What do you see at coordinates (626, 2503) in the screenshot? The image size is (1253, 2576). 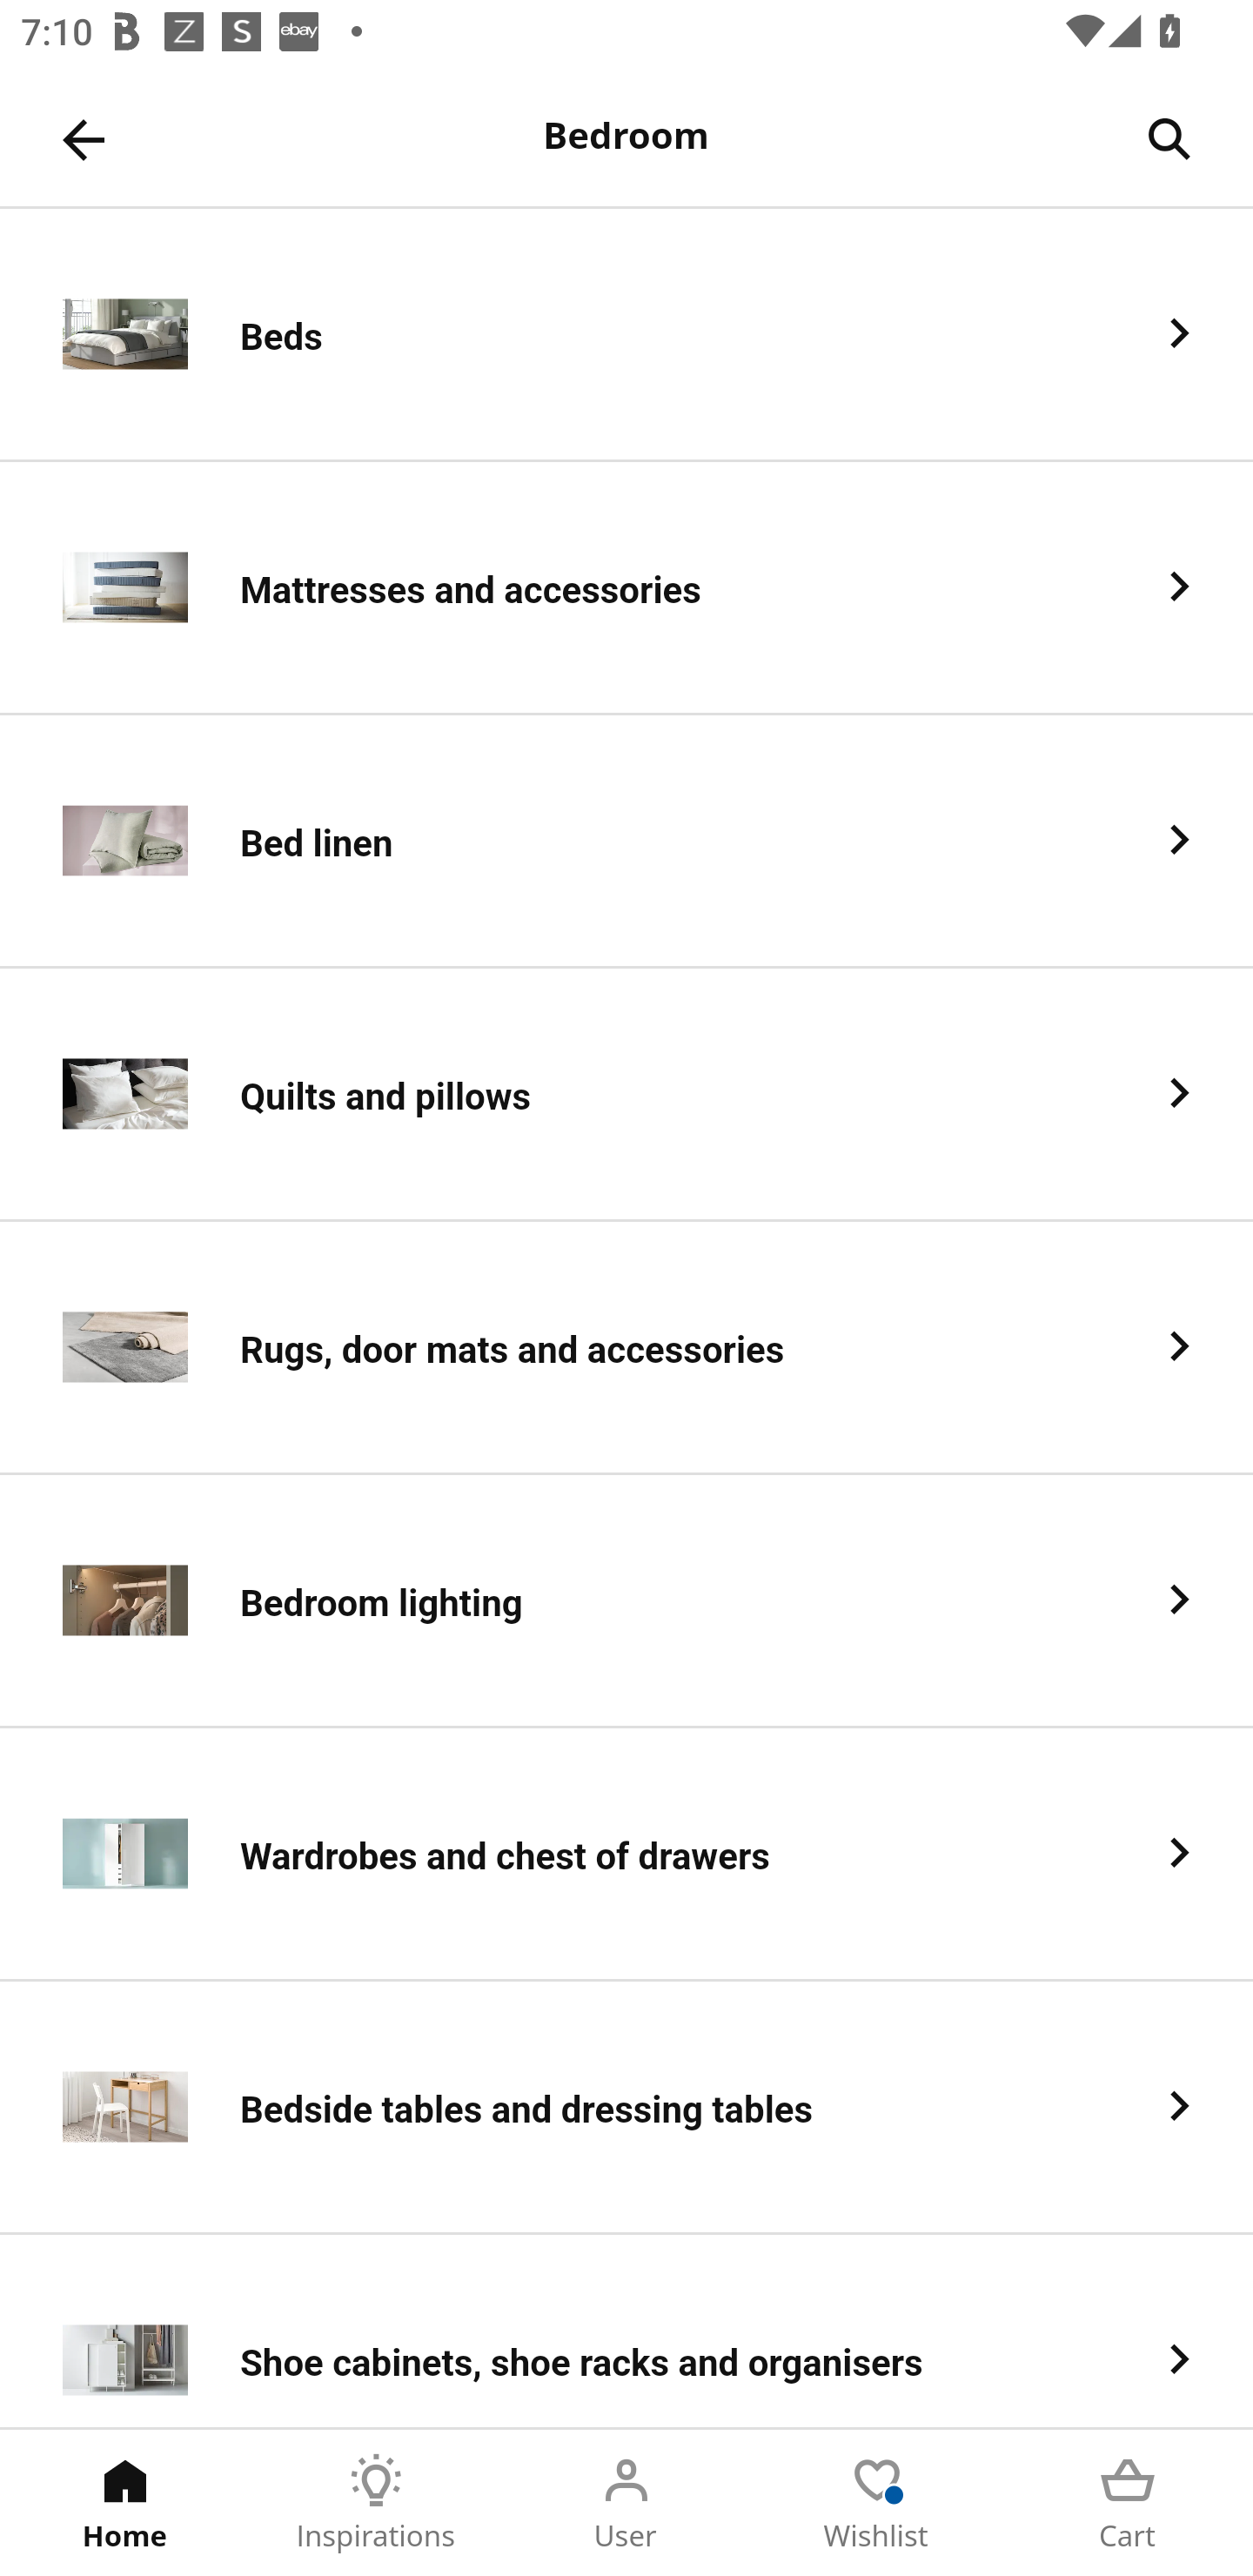 I see `User
Tab 3 of 5` at bounding box center [626, 2503].